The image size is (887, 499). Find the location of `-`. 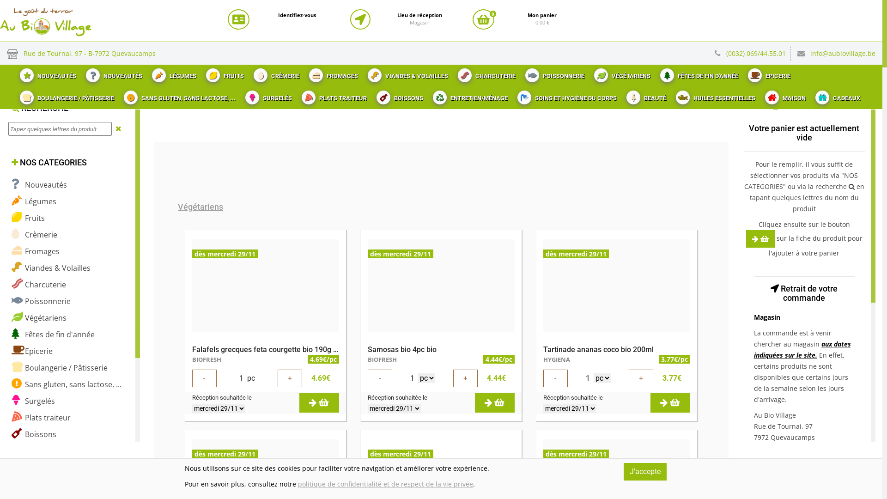

- is located at coordinates (380, 378).